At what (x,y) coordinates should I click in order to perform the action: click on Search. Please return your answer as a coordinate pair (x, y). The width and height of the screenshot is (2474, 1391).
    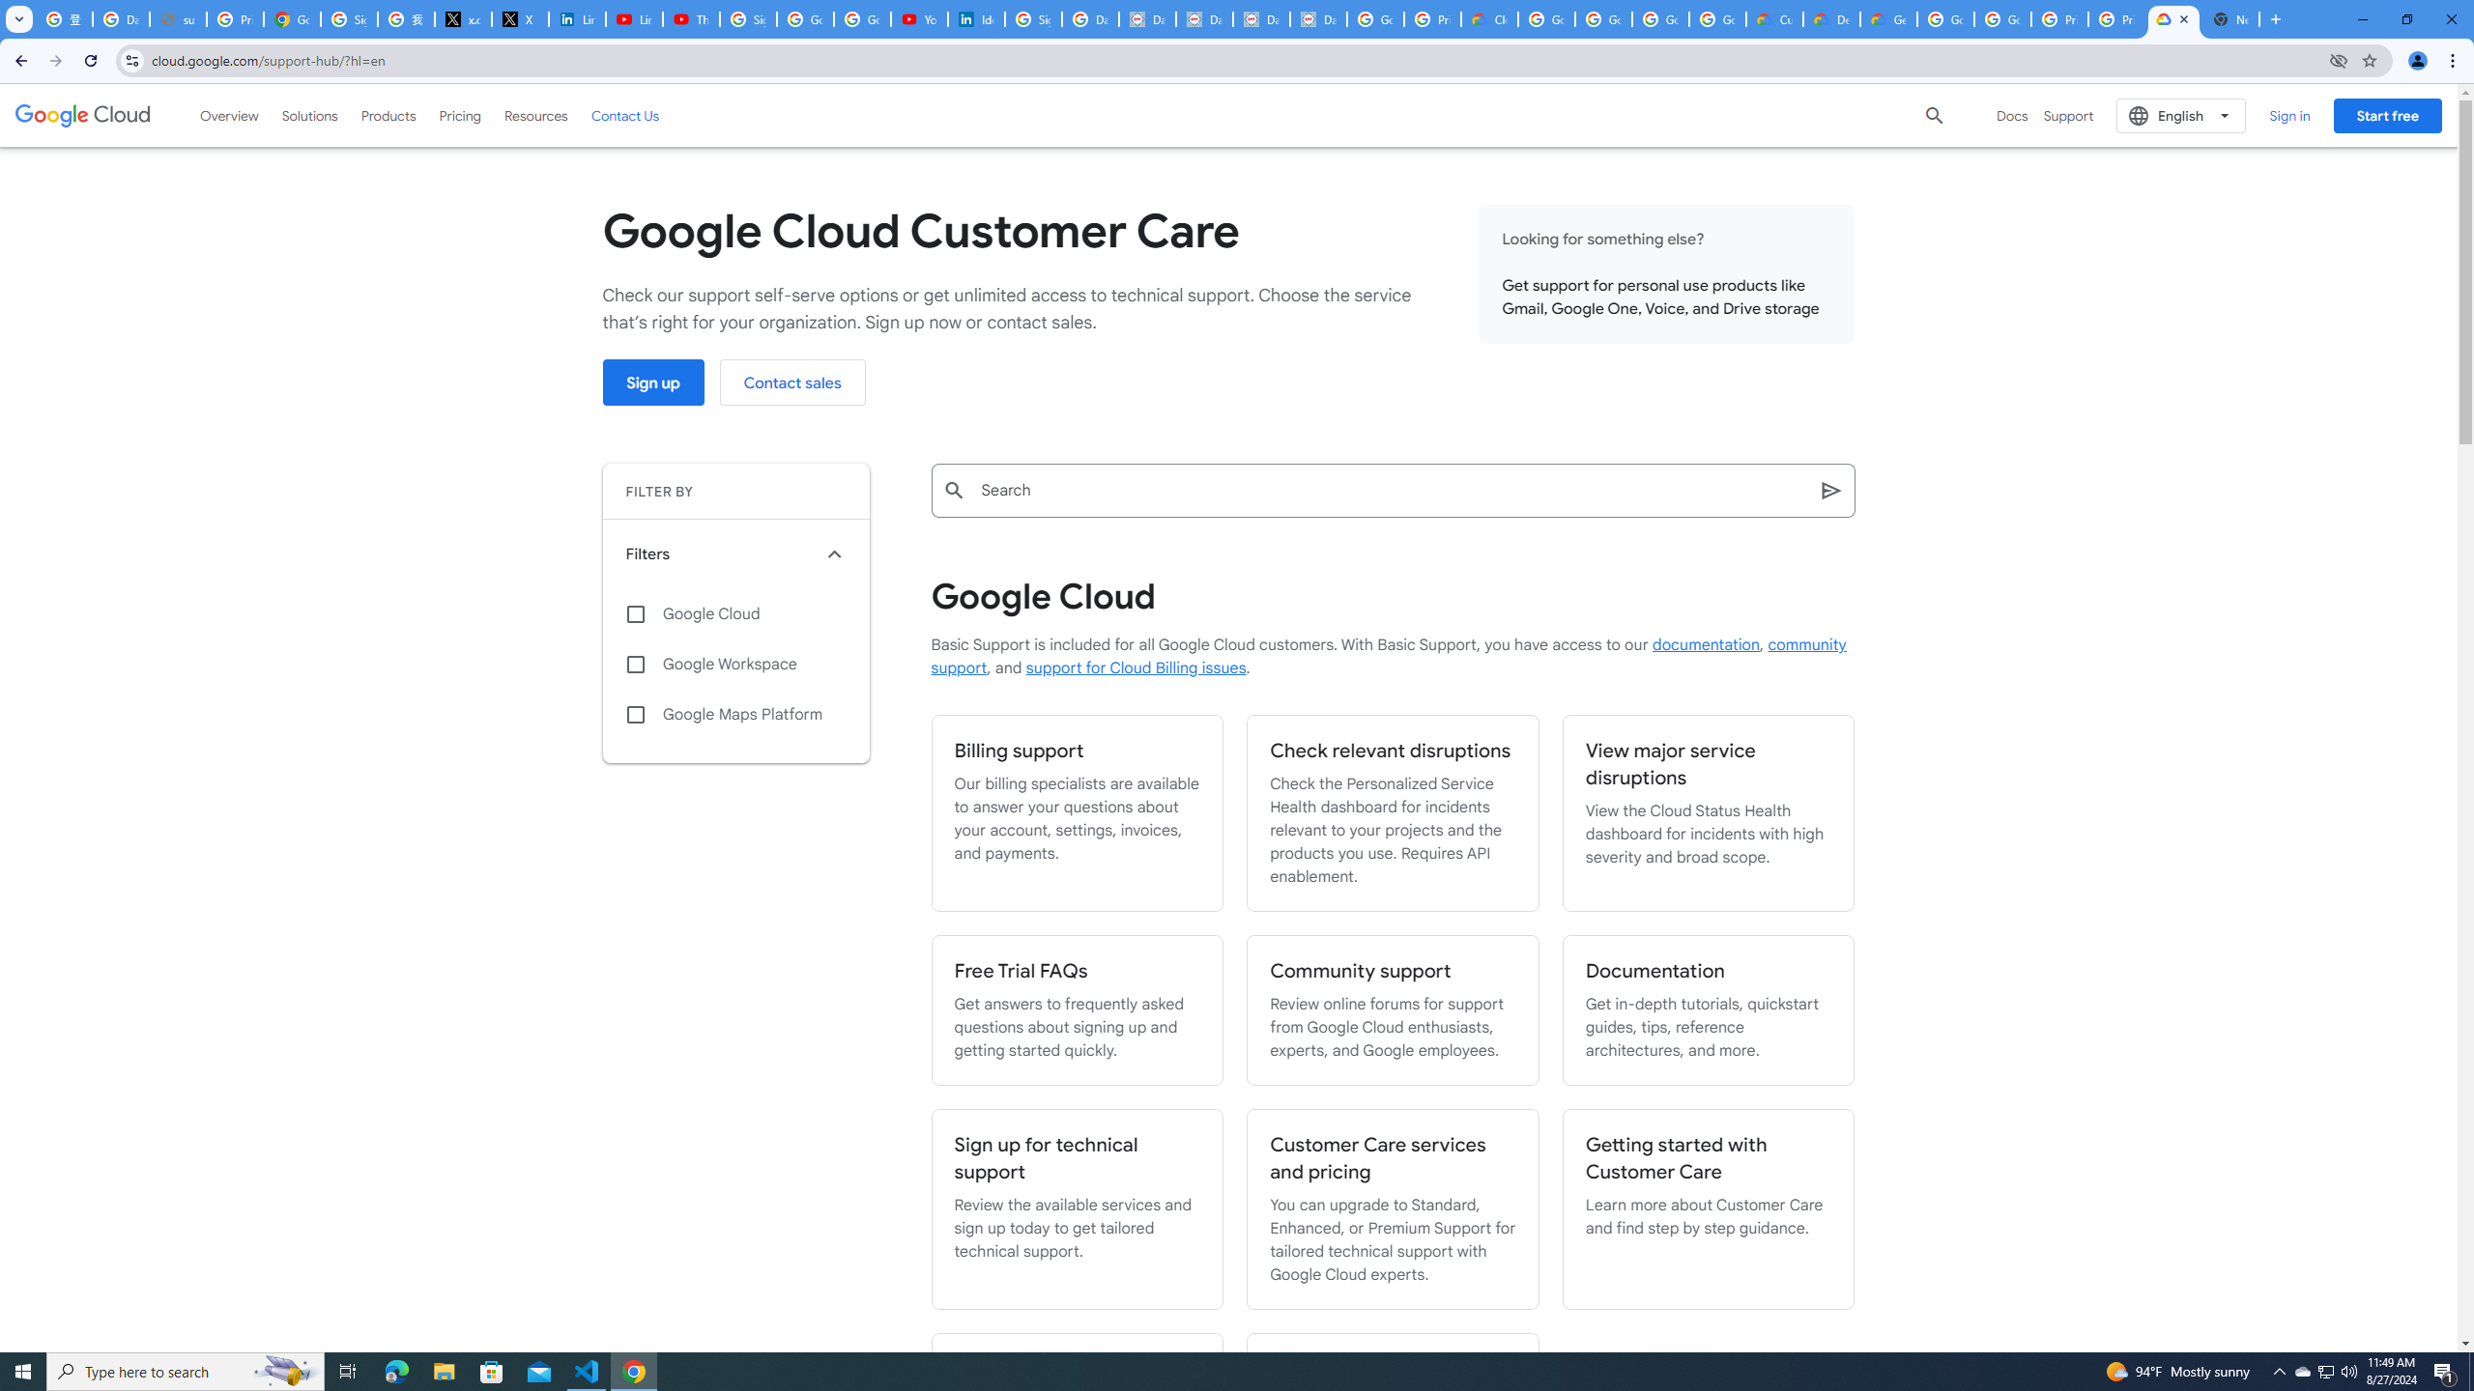
    Looking at the image, I should click on (1832, 490).